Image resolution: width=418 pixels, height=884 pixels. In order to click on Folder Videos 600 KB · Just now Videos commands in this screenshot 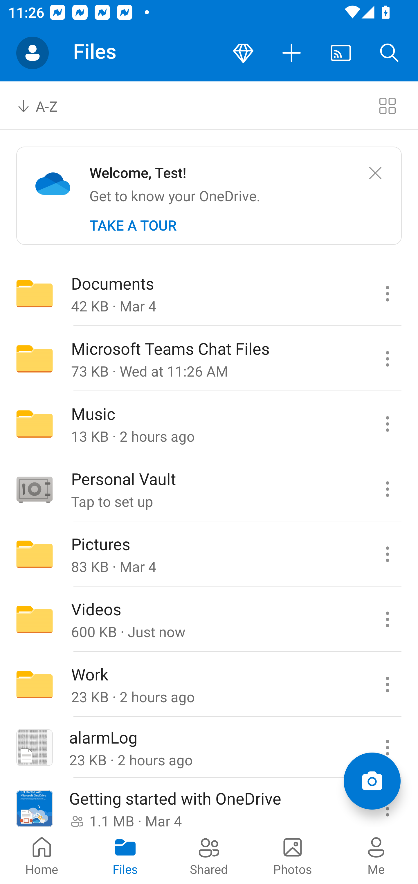, I will do `click(209, 619)`.